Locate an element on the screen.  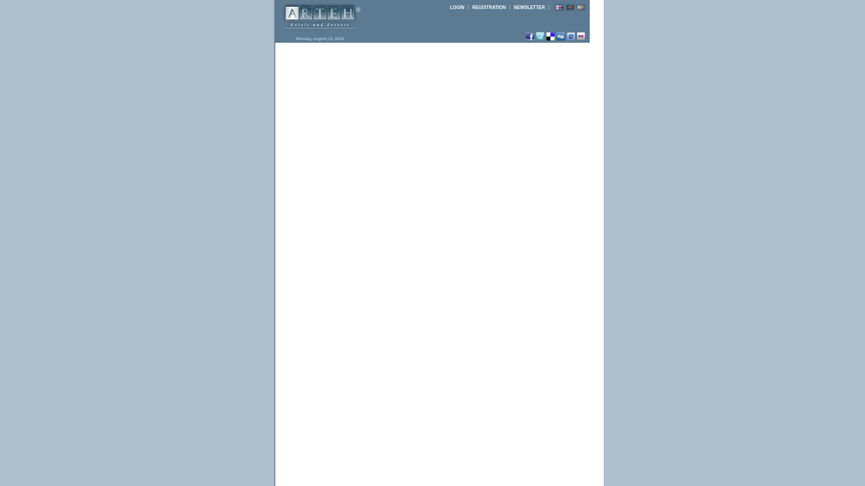
facebook is located at coordinates (530, 36).